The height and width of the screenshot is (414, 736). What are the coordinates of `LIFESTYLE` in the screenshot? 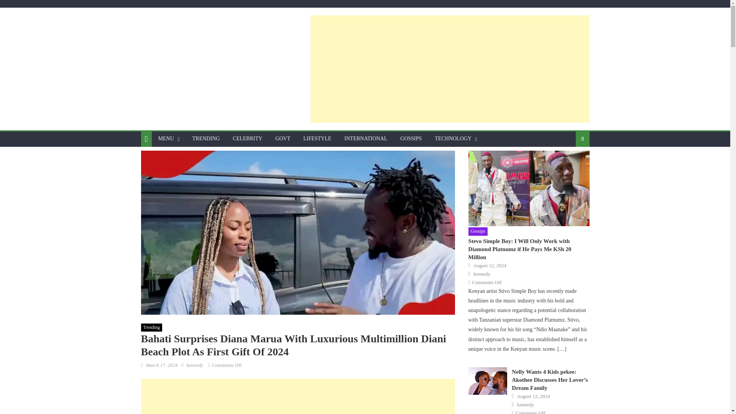 It's located at (317, 139).